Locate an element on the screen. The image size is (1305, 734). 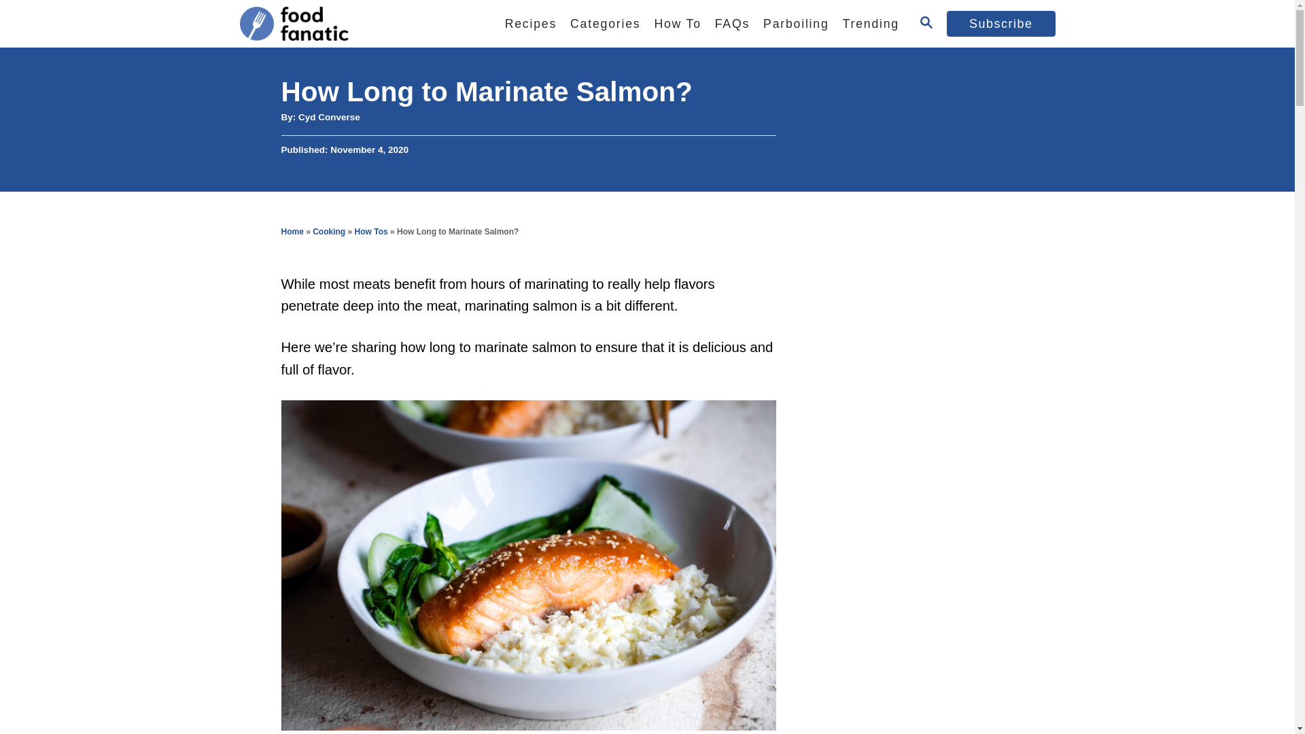
SEARCH is located at coordinates (926, 23).